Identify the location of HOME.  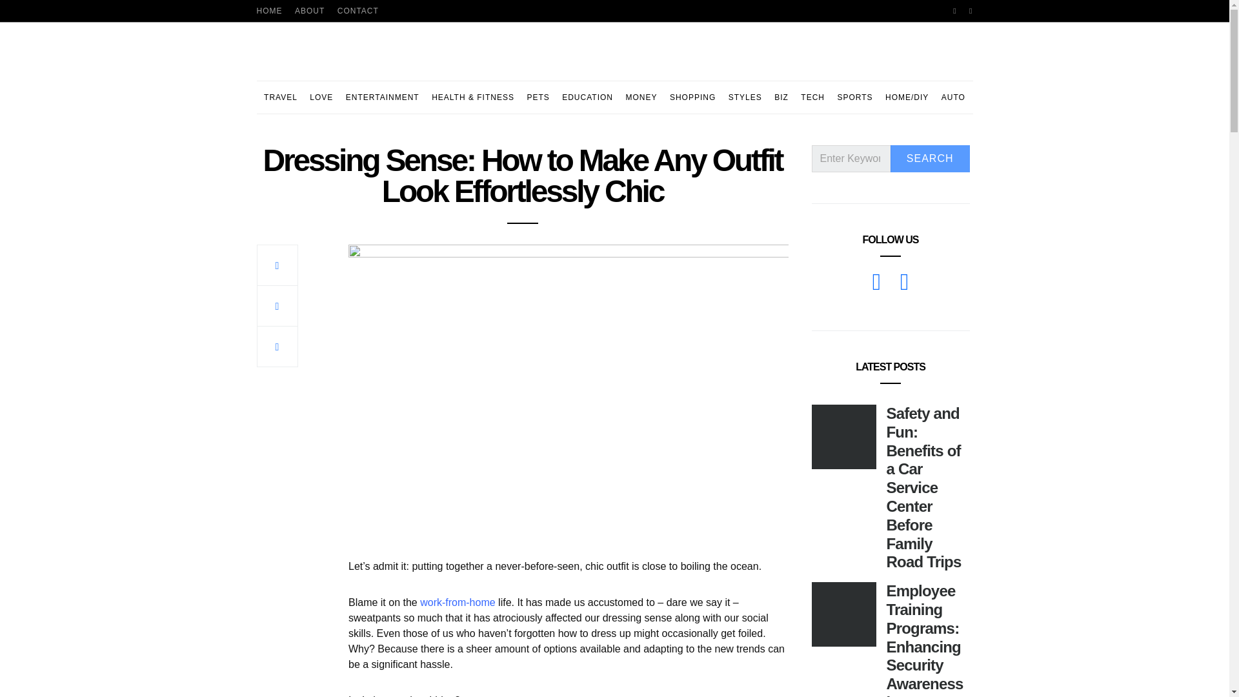
(269, 10).